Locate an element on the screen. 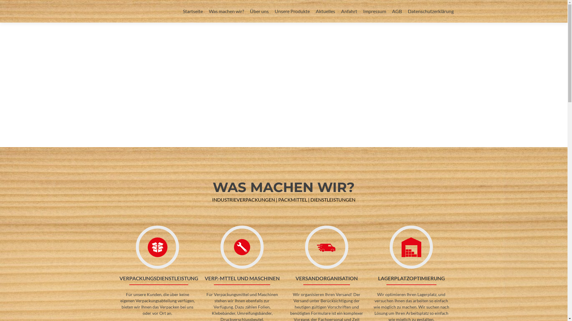 The height and width of the screenshot is (321, 572). Anfahrt is located at coordinates (349, 11).